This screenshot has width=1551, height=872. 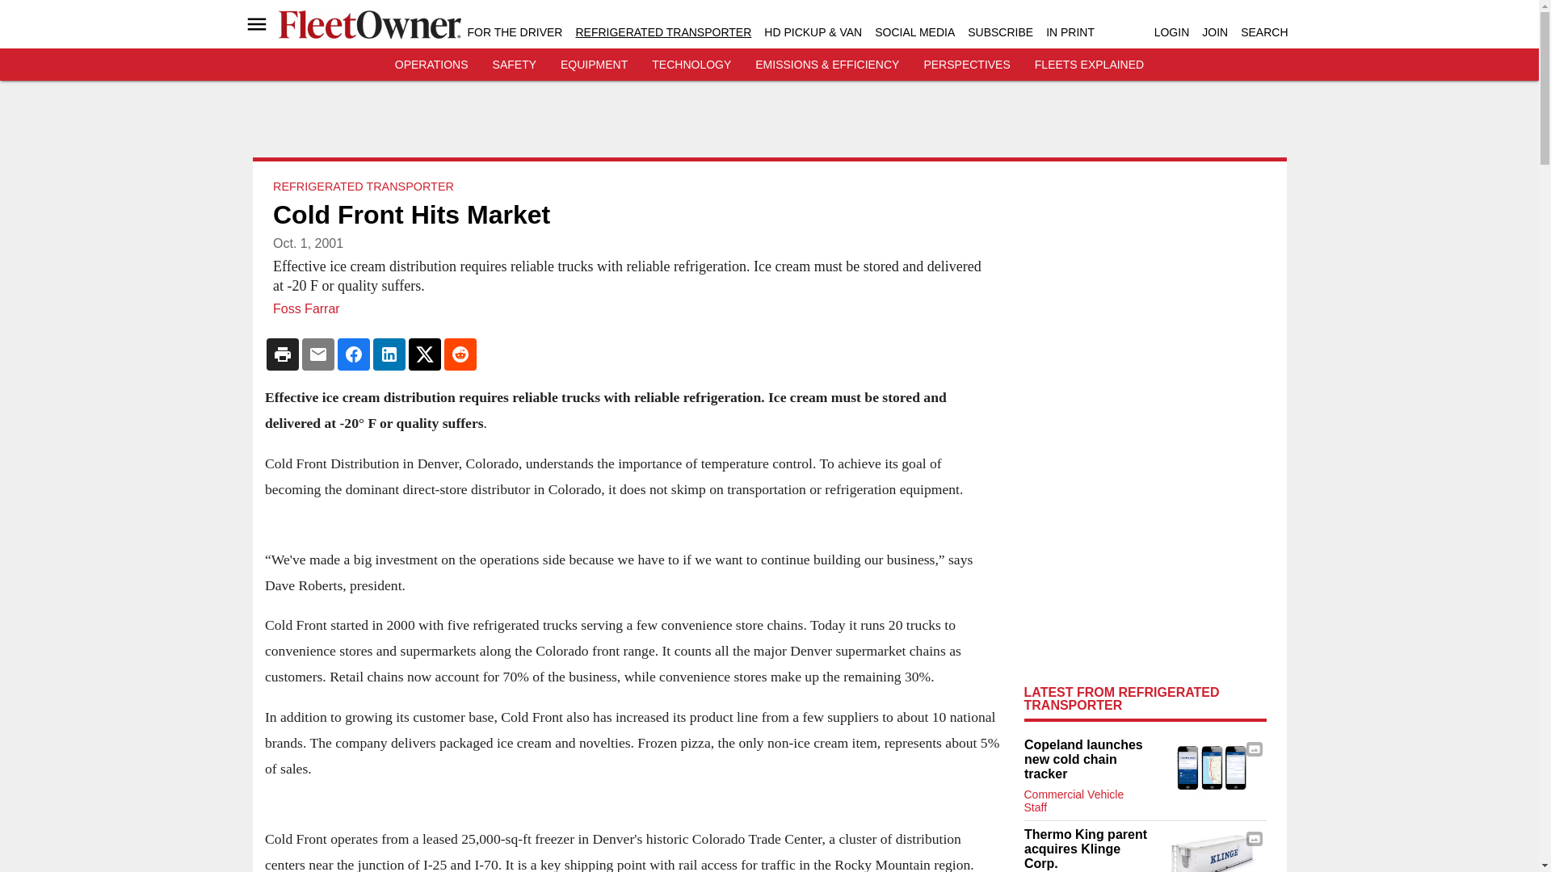 I want to click on JOIN, so click(x=1215, y=32).